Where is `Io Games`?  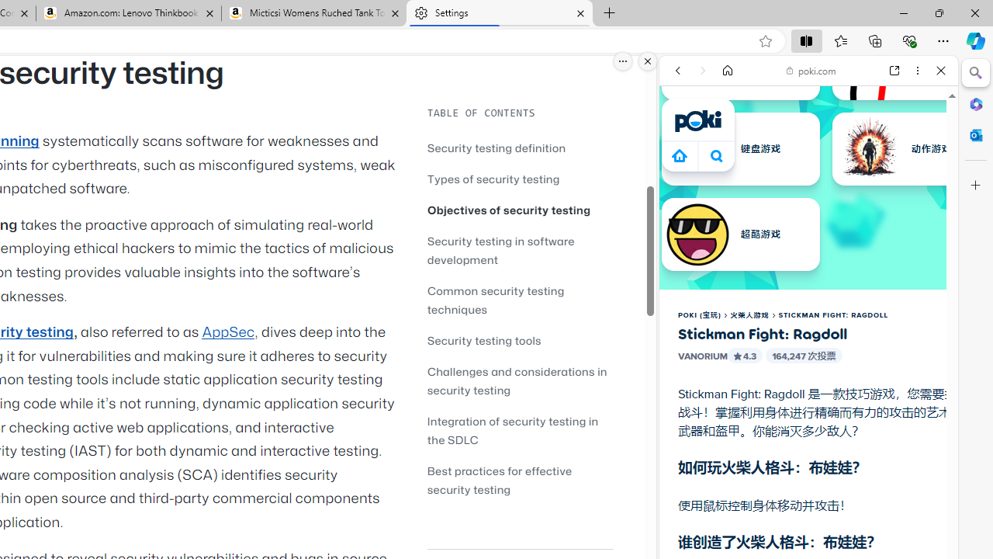 Io Games is located at coordinates (808, 478).